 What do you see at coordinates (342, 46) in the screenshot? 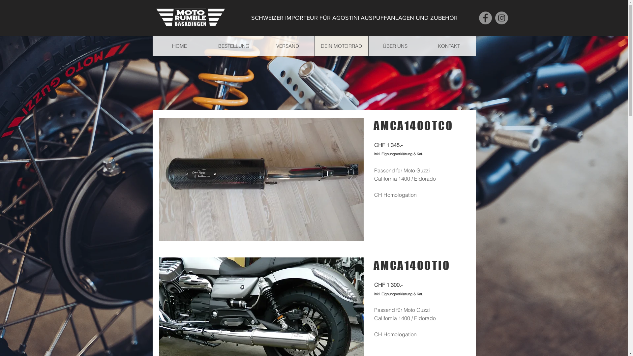
I see `DEIN MOTORRAD` at bounding box center [342, 46].